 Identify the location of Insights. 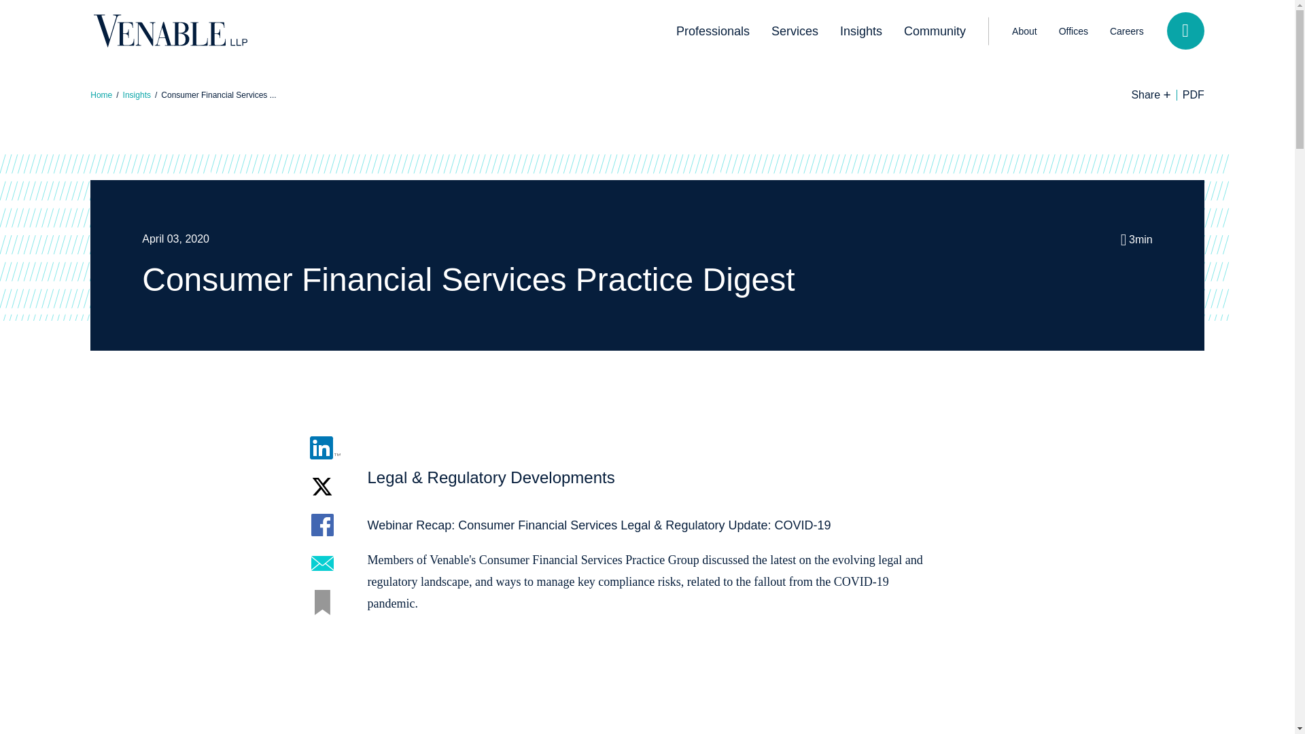
(860, 31).